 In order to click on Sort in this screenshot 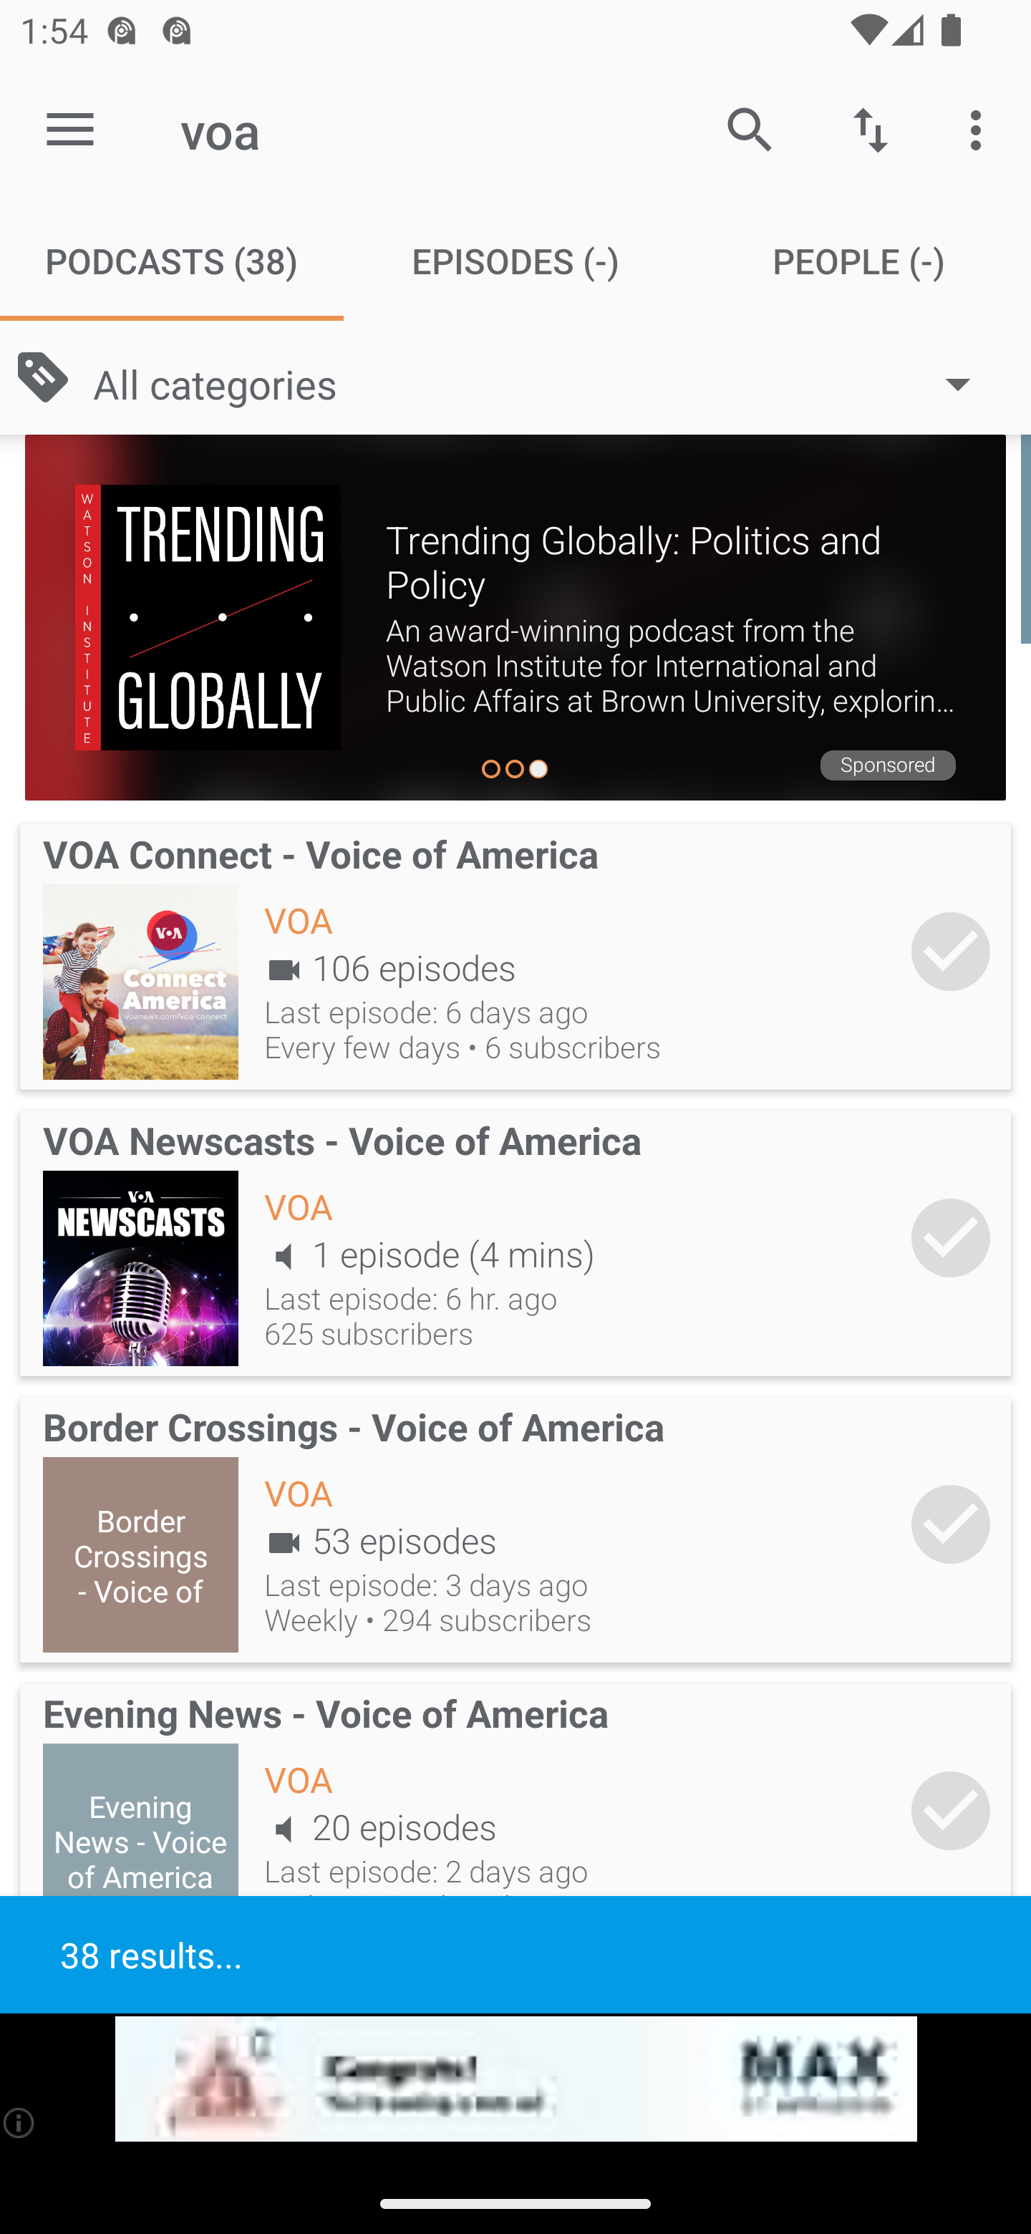, I will do `click(871, 129)`.